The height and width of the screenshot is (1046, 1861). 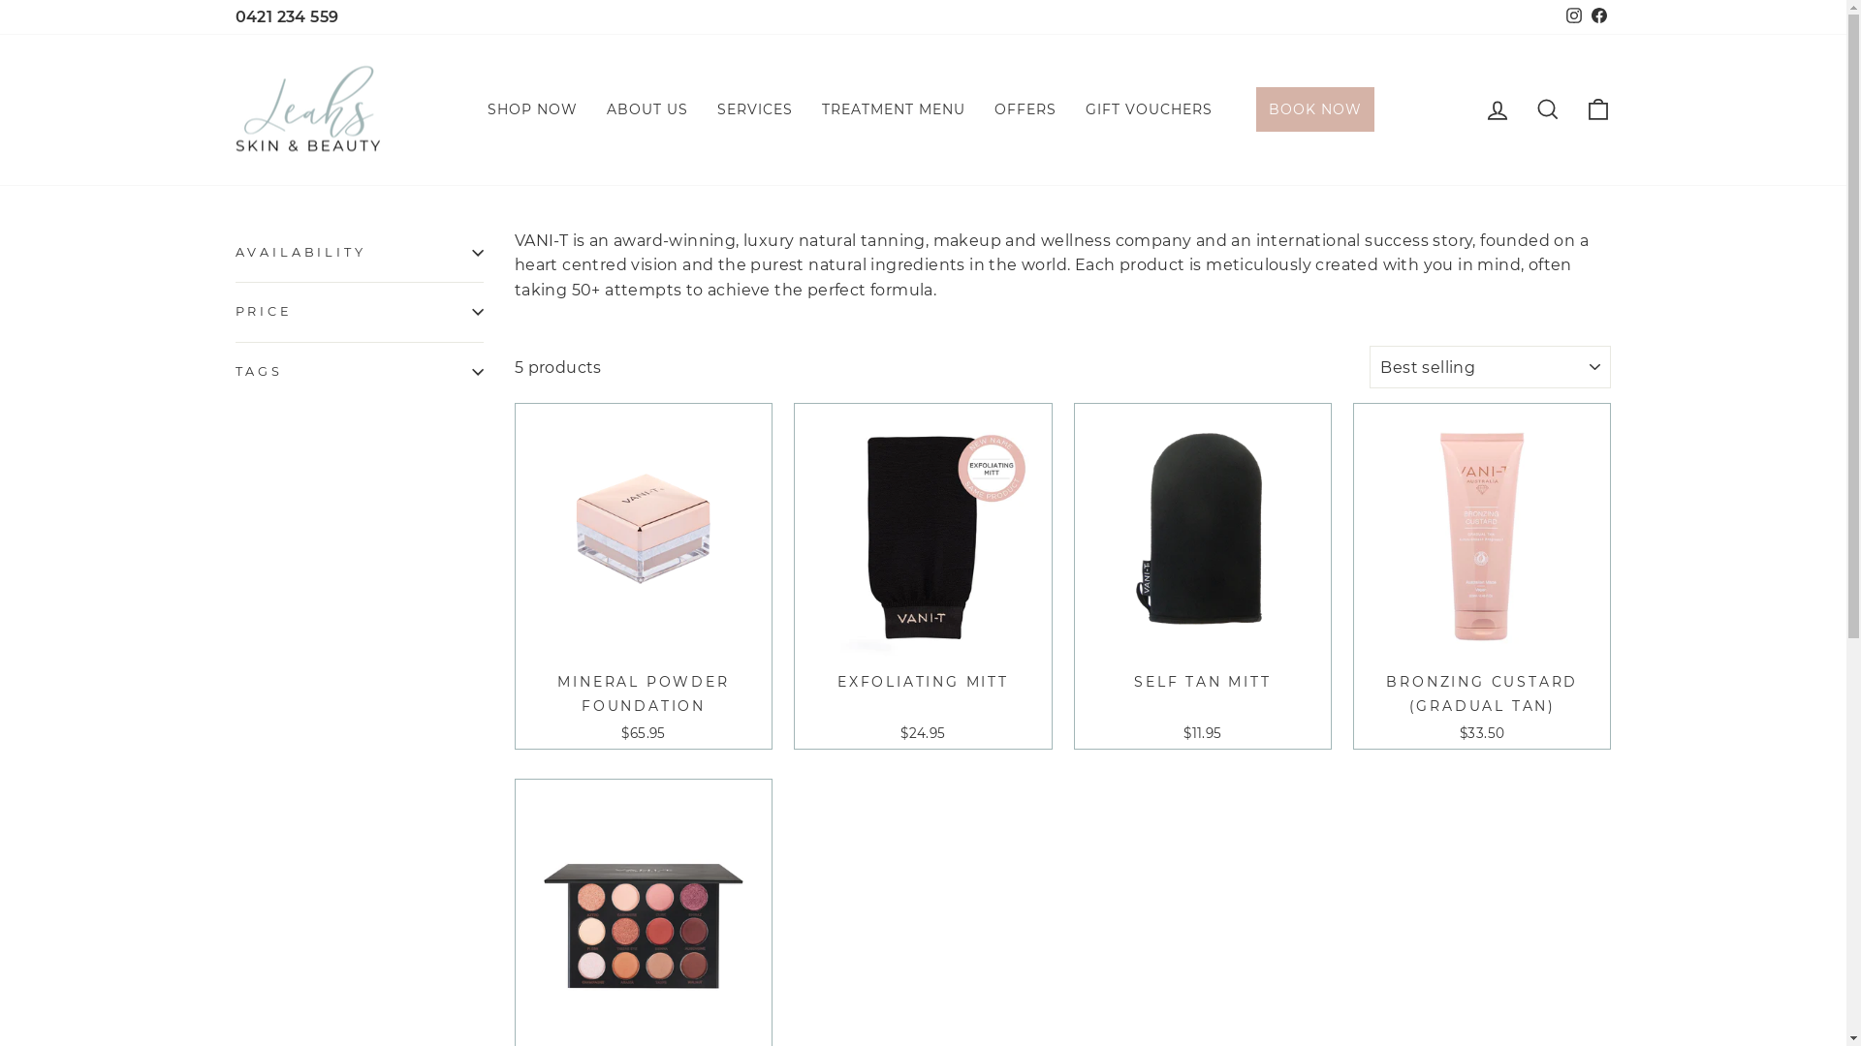 What do you see at coordinates (1482, 576) in the screenshot?
I see `BRONZING CUSTARD (GRADUAL TAN)
$33.50` at bounding box center [1482, 576].